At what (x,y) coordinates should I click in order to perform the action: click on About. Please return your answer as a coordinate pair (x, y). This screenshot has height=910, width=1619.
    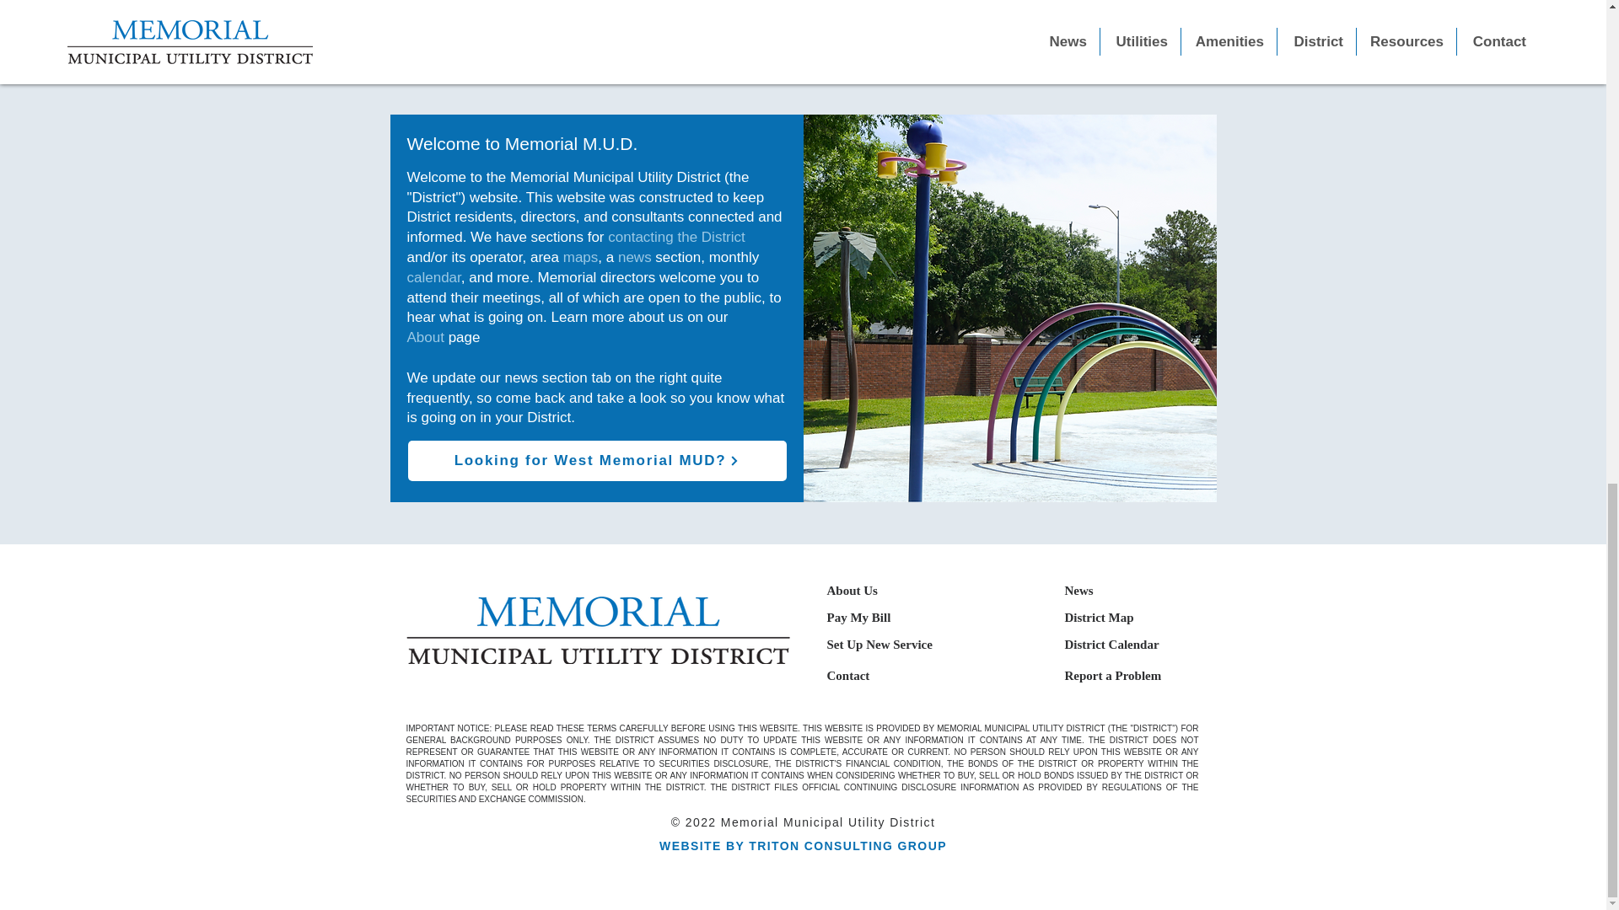
    Looking at the image, I should click on (425, 337).